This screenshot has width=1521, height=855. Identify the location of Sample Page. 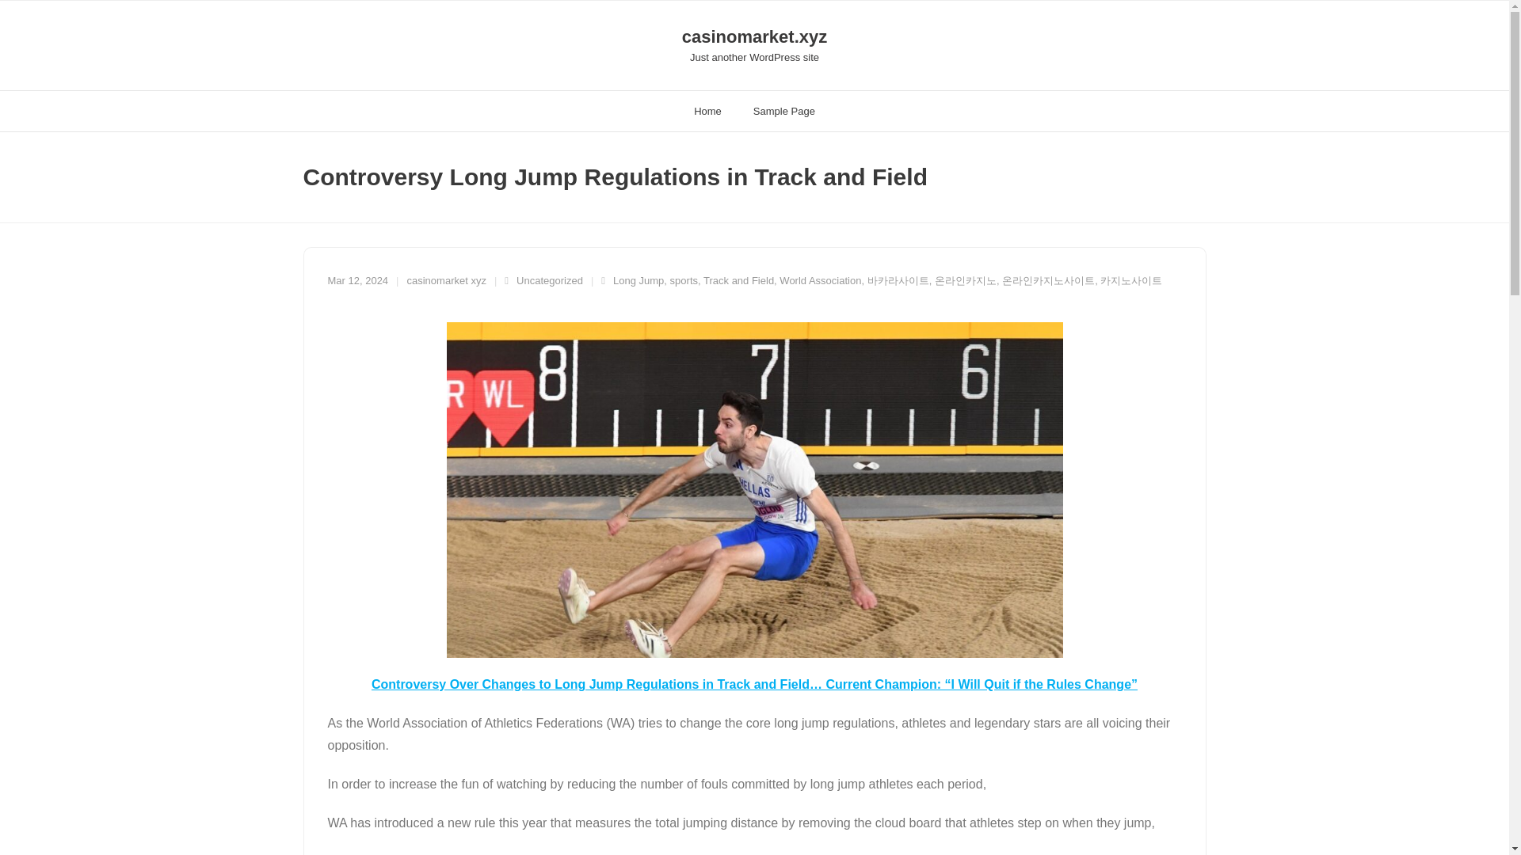
(784, 111).